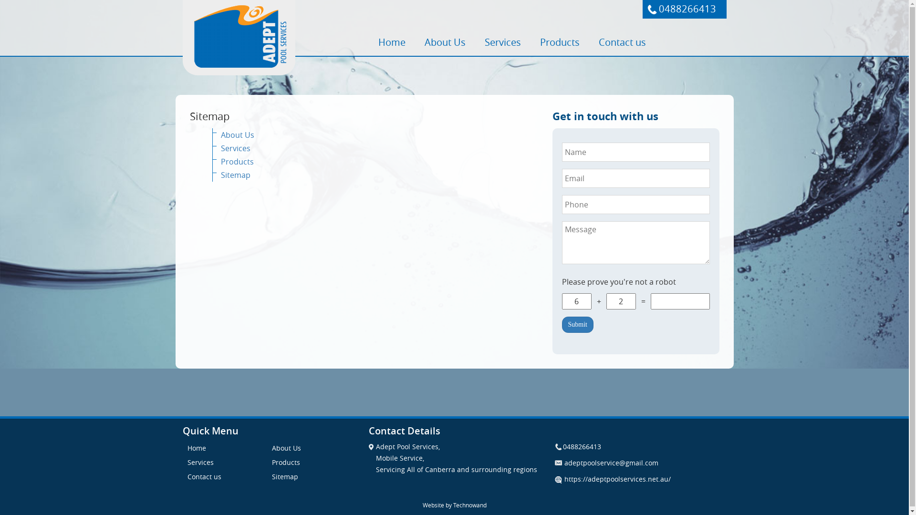 The width and height of the screenshot is (916, 515). What do you see at coordinates (445, 42) in the screenshot?
I see `About Us` at bounding box center [445, 42].